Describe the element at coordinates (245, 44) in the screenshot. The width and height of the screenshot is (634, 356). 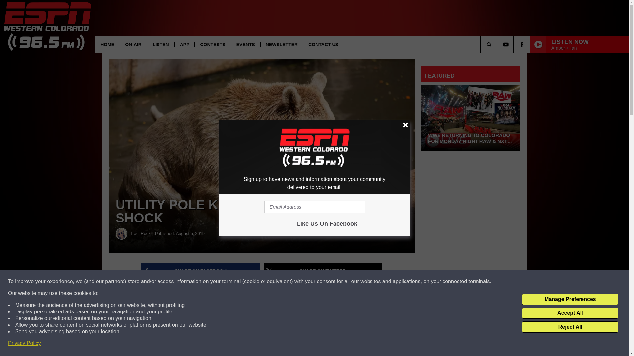
I see `EVENTS` at that location.